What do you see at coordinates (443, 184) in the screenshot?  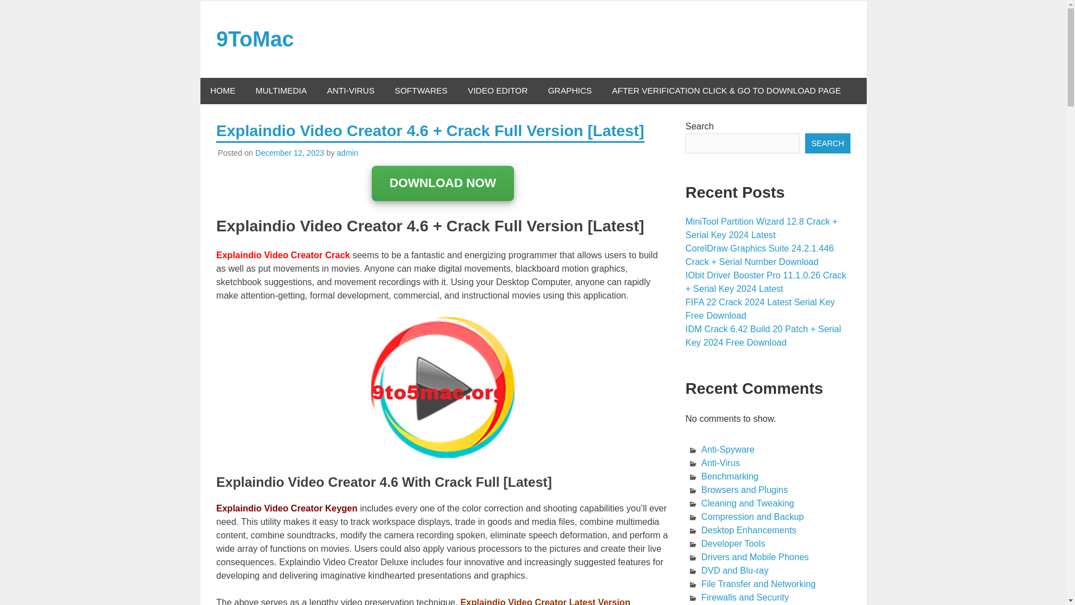 I see `DOWNLOAD NOW` at bounding box center [443, 184].